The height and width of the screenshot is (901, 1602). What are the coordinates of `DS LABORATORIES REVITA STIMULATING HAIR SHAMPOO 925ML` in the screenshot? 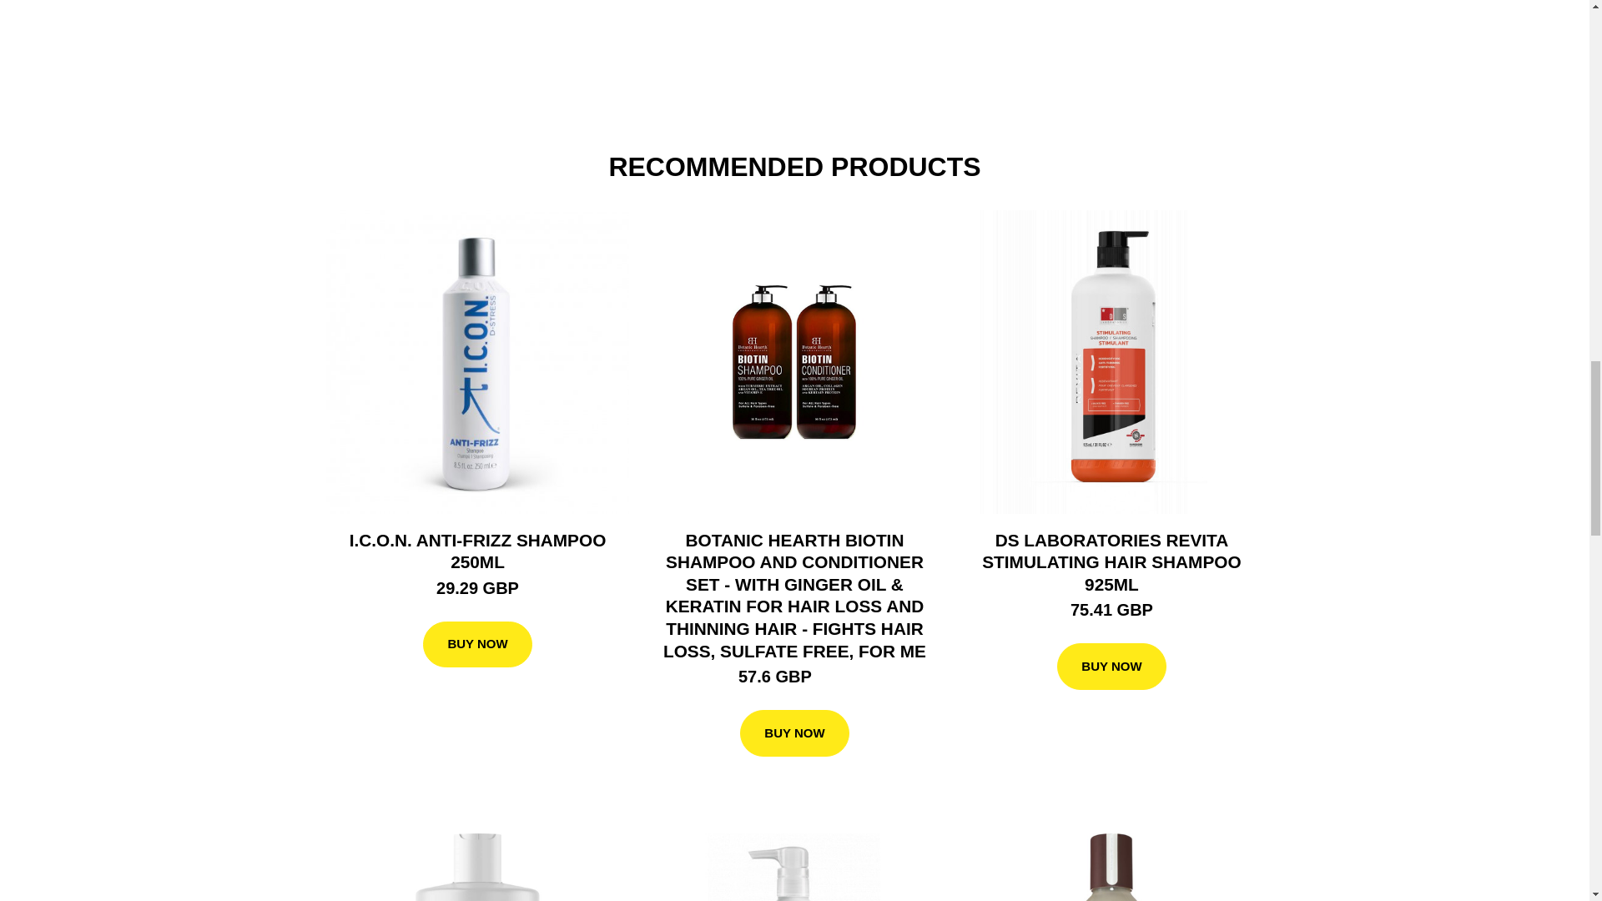 It's located at (1111, 562).